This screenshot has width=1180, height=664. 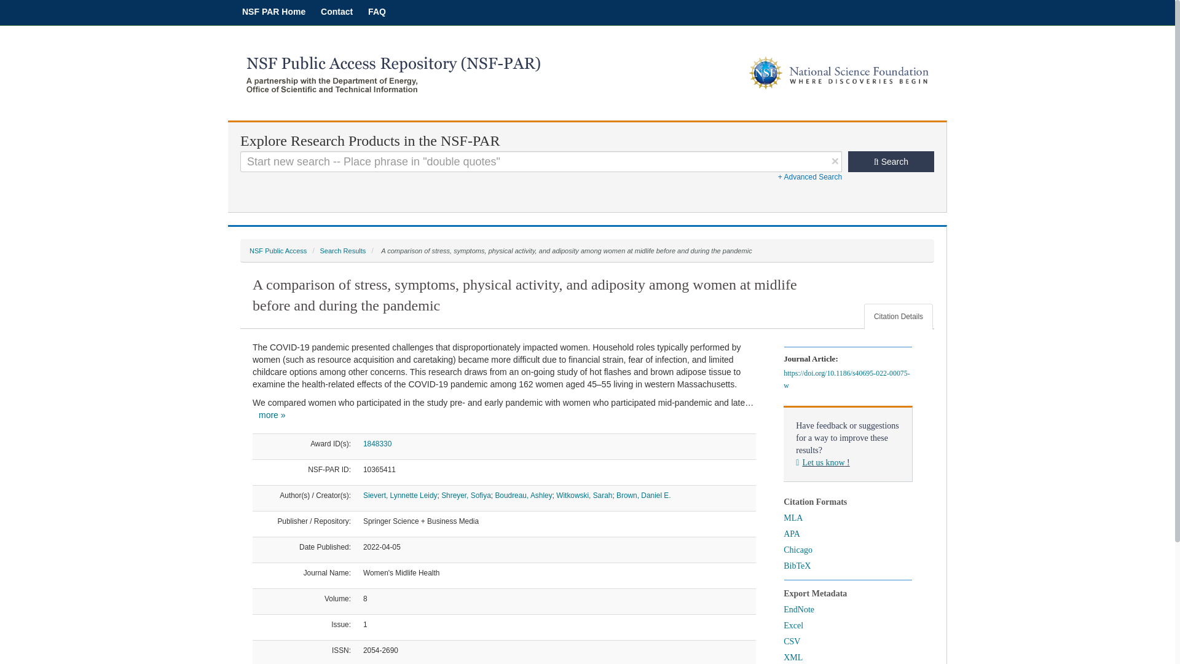 I want to click on Witkowski, Sarah, so click(x=584, y=496).